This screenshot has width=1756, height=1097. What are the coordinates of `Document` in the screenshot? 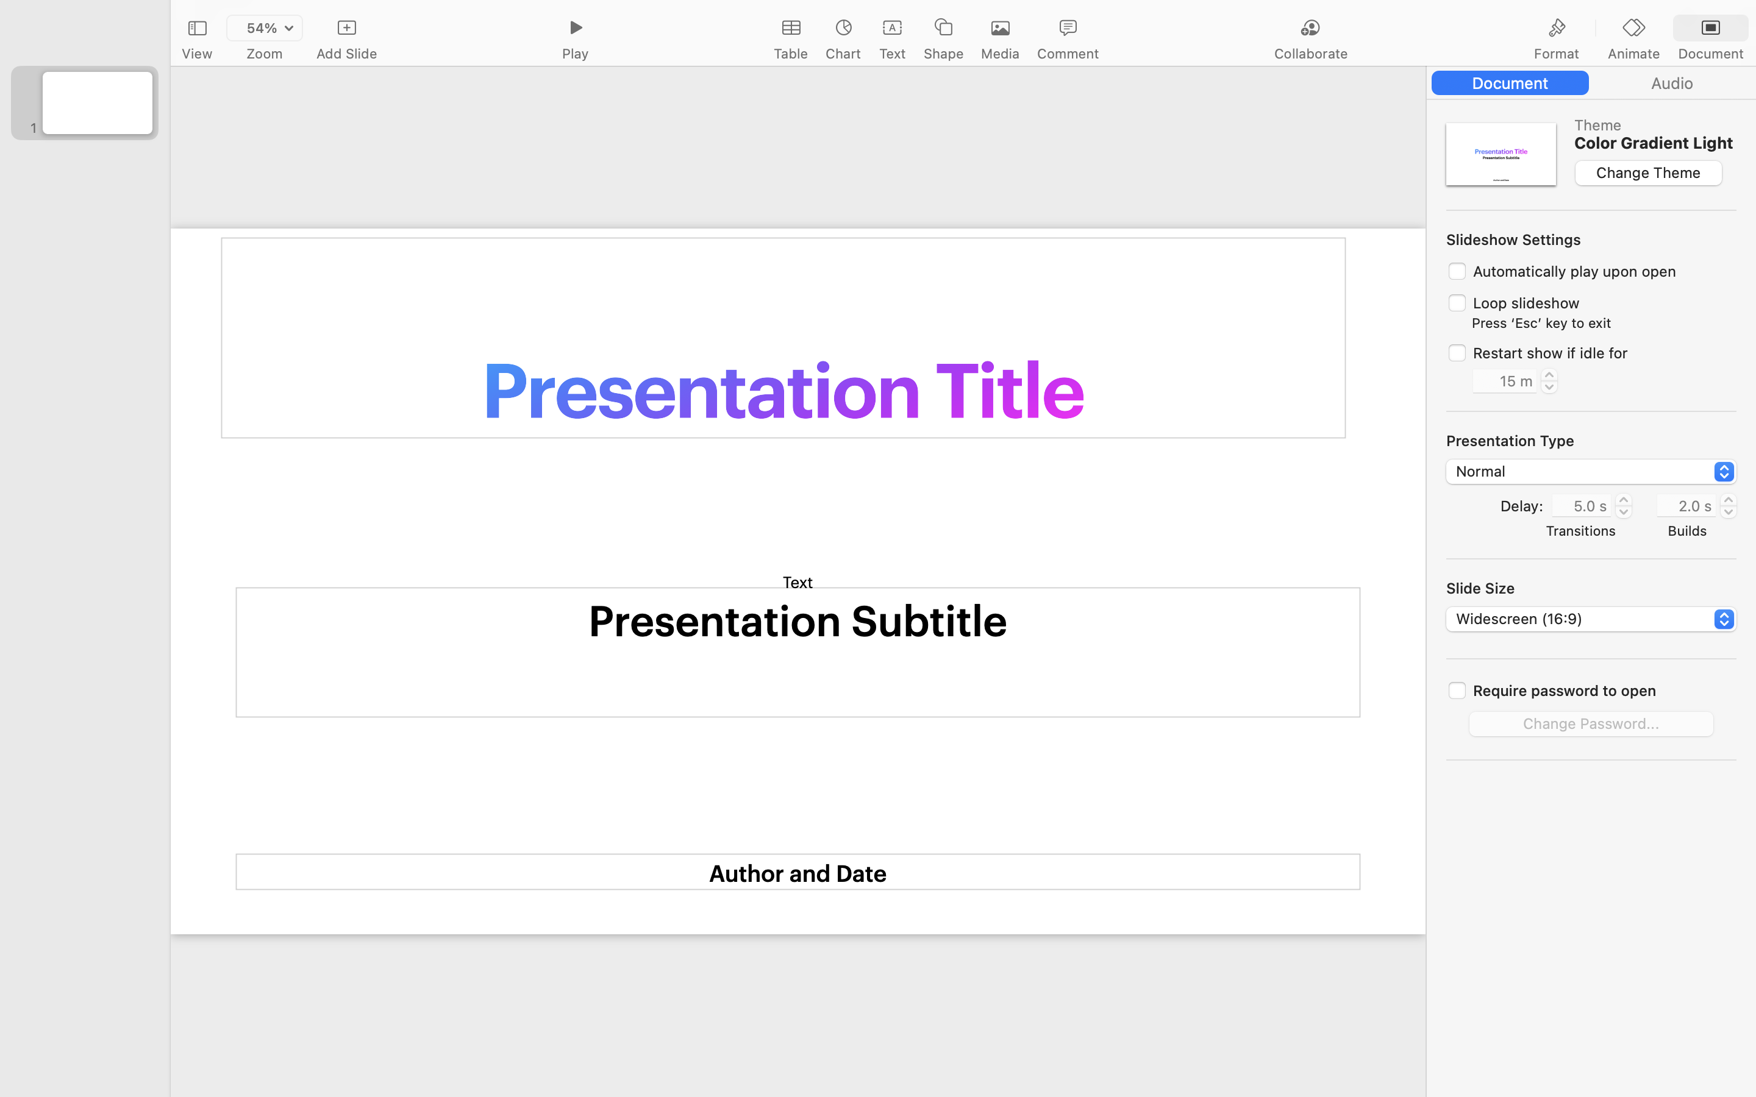 It's located at (1710, 54).